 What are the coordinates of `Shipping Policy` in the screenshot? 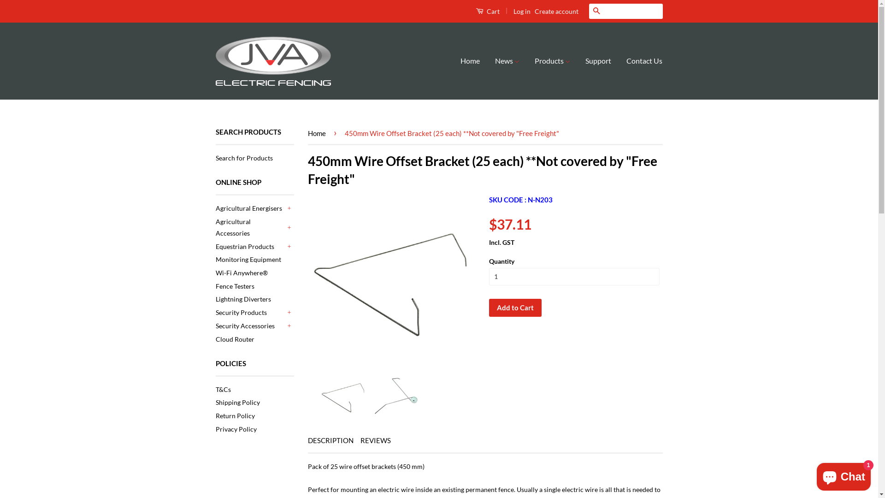 It's located at (238, 402).